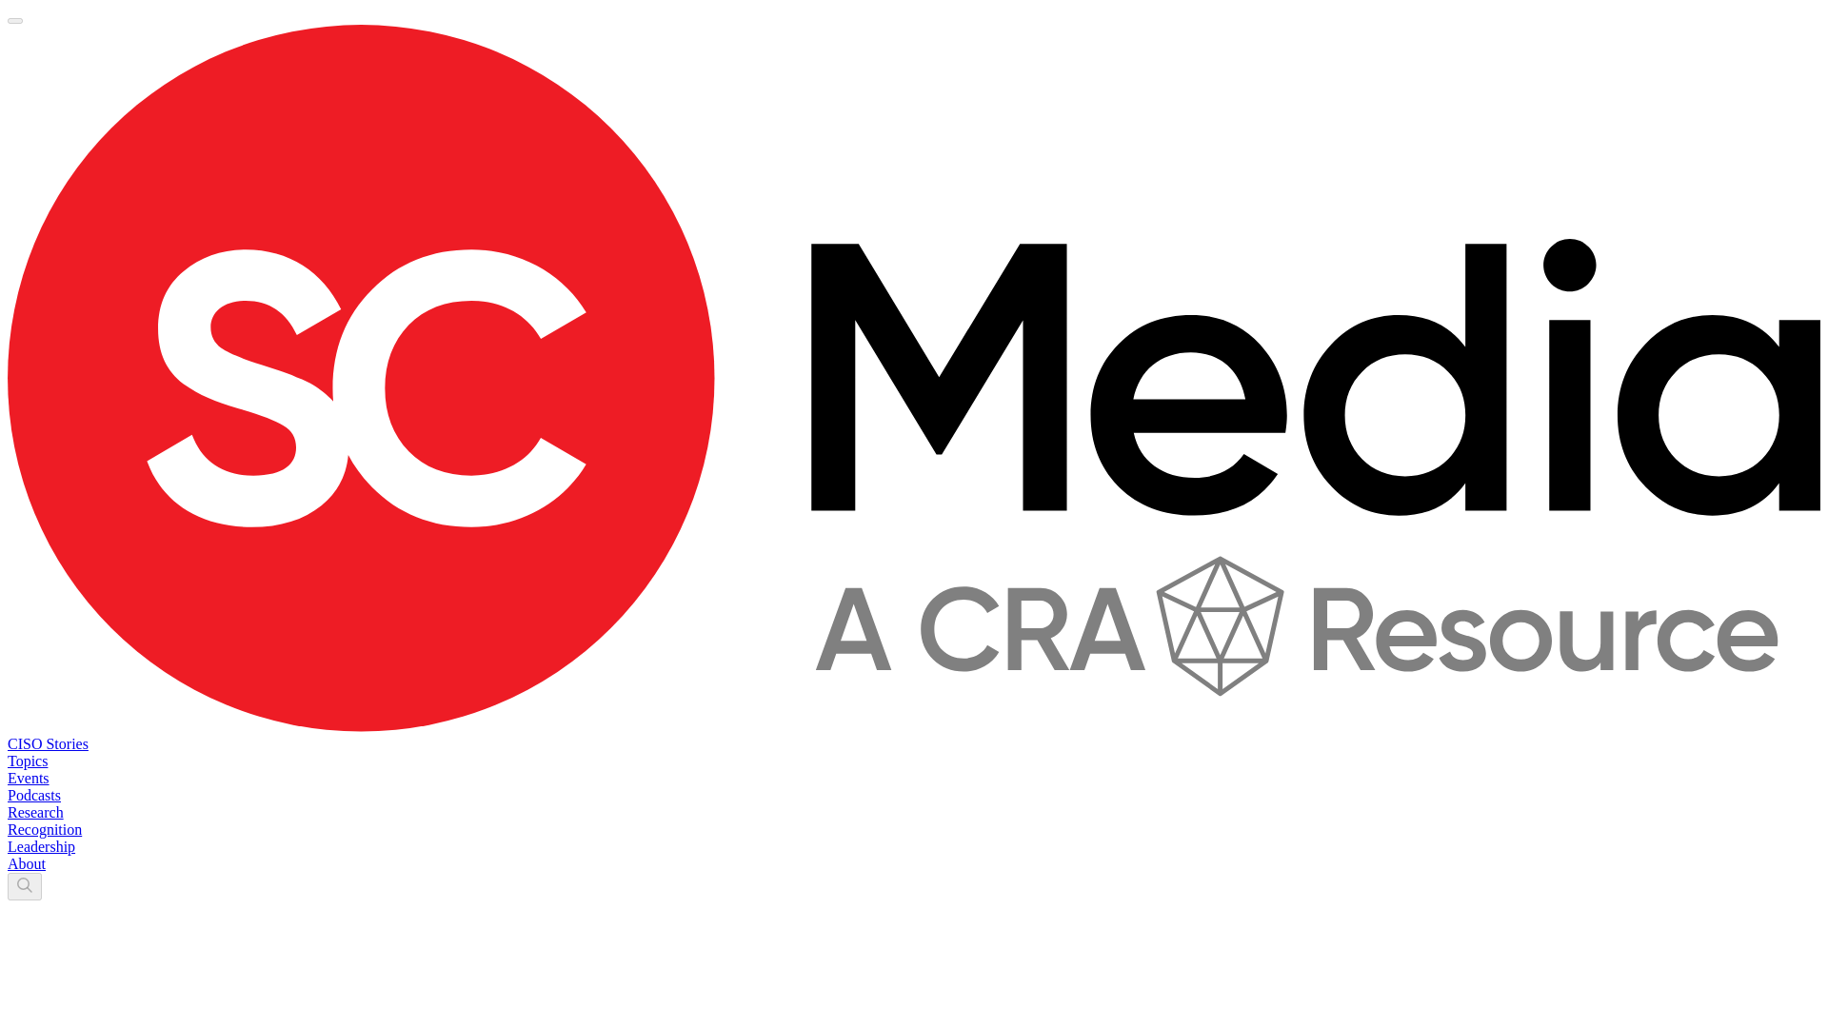 The height and width of the screenshot is (1028, 1828). Describe the element at coordinates (44, 829) in the screenshot. I see `Recognition` at that location.